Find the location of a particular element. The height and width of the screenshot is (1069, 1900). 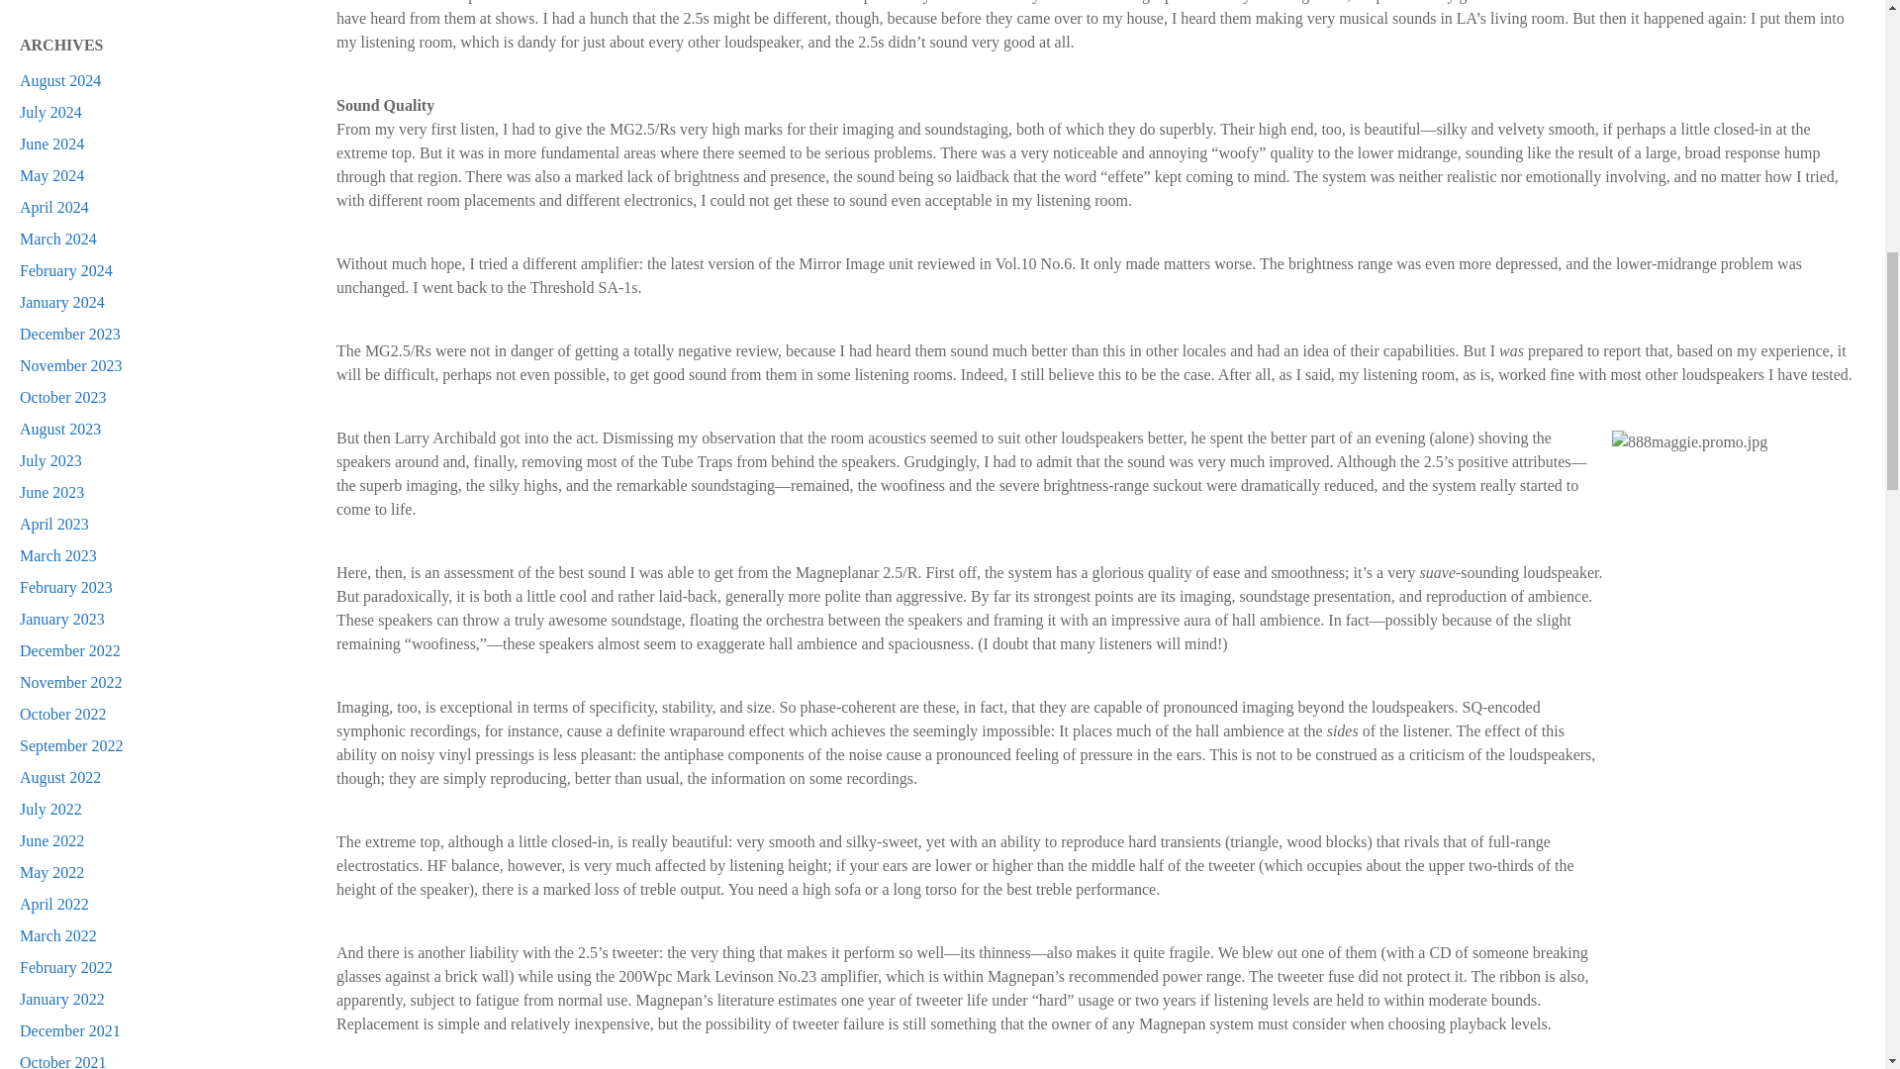

January 2024 is located at coordinates (61, 303).